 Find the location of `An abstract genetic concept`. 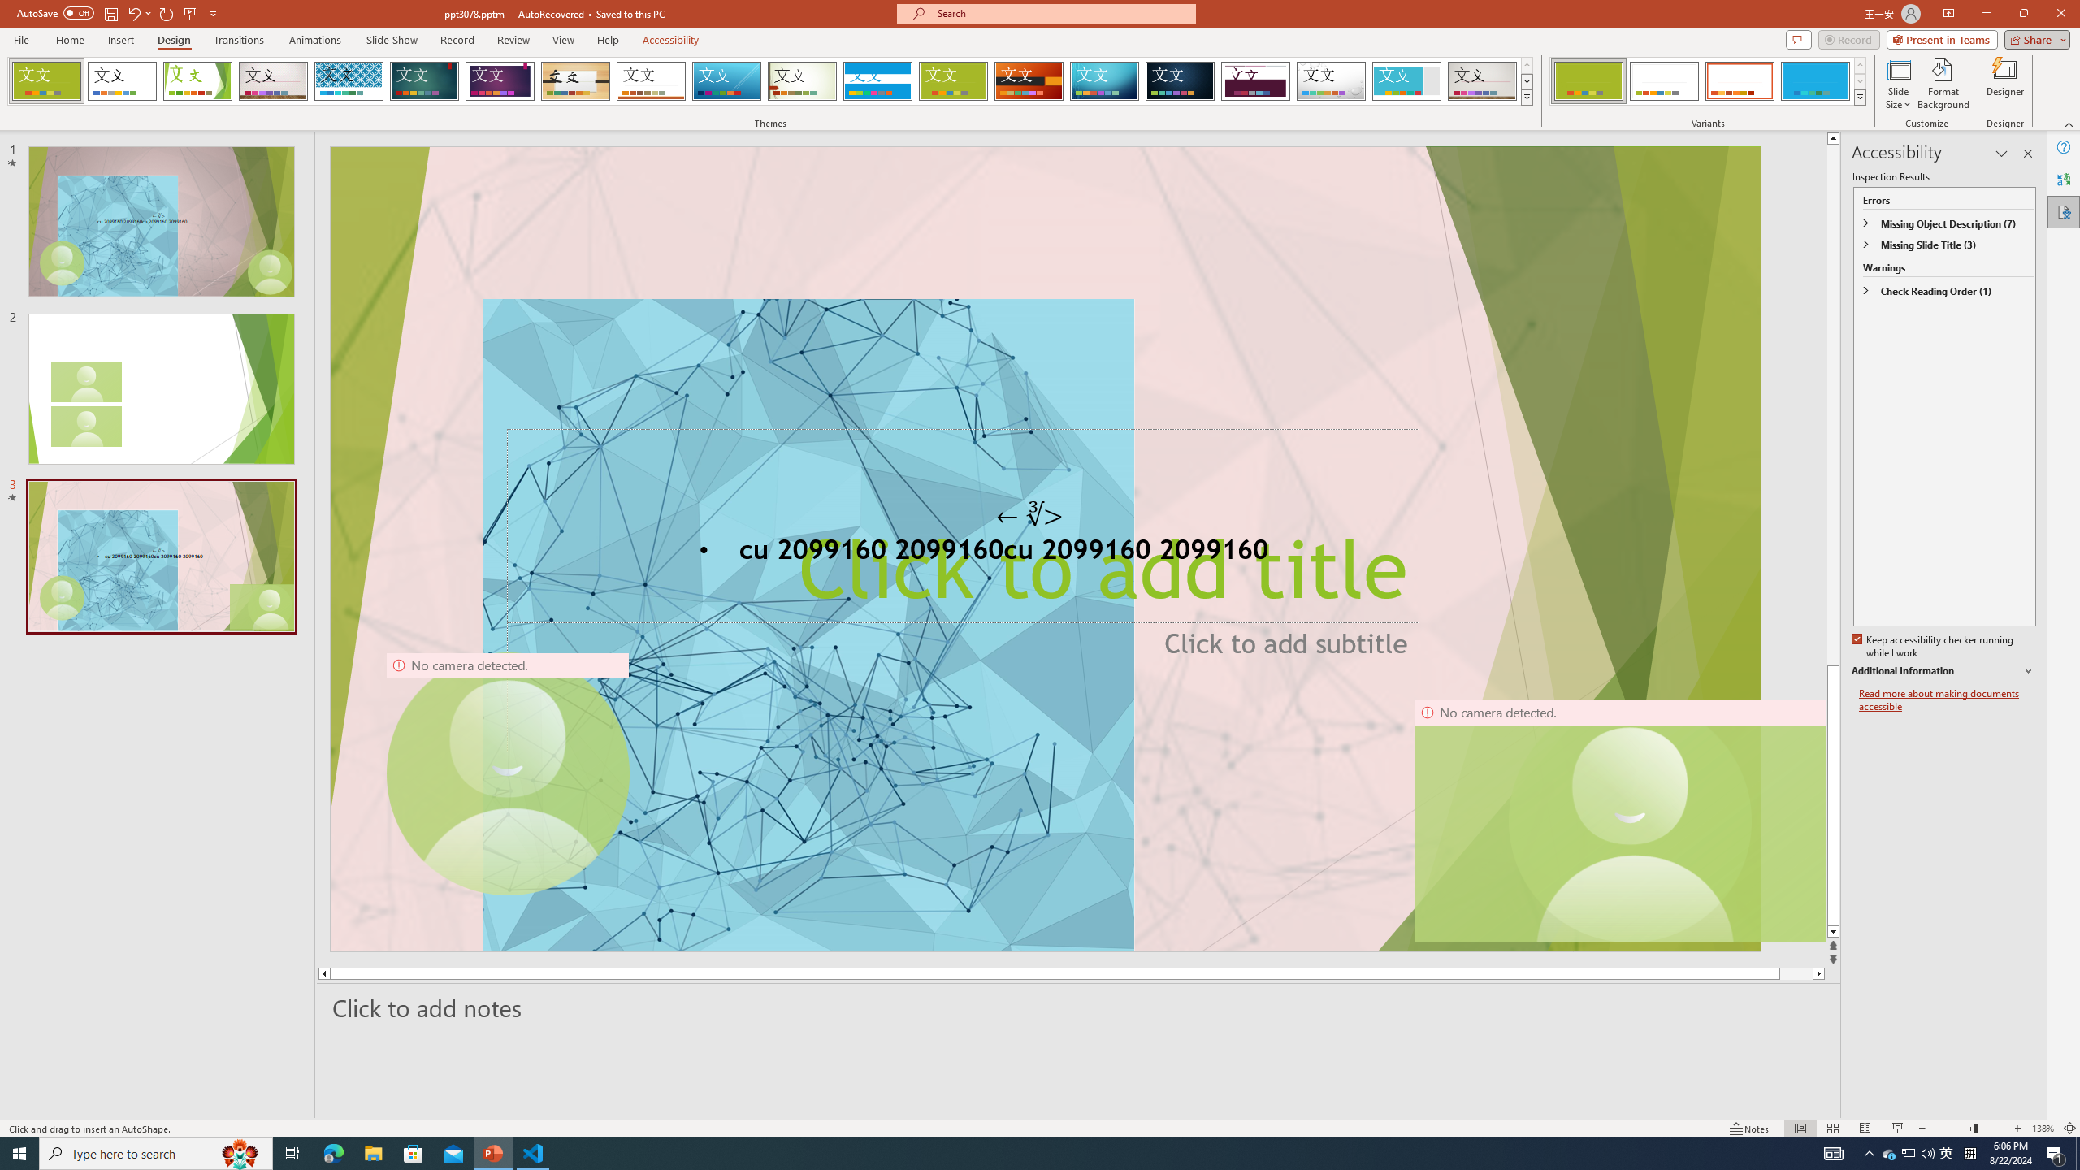

An abstract genetic concept is located at coordinates (1045, 549).